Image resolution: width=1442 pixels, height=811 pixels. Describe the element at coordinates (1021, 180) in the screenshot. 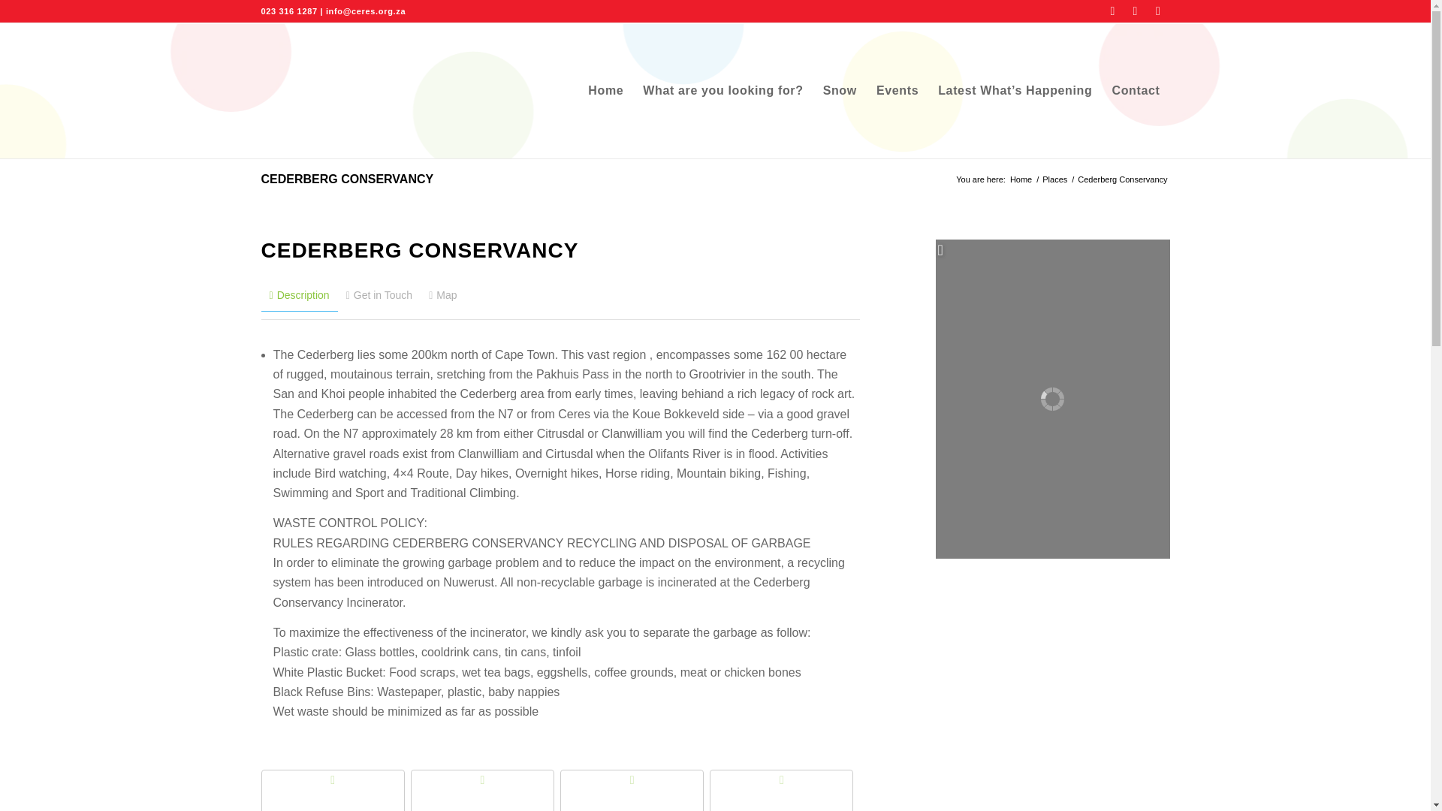

I see `Ceres Tourism Bureau` at that location.